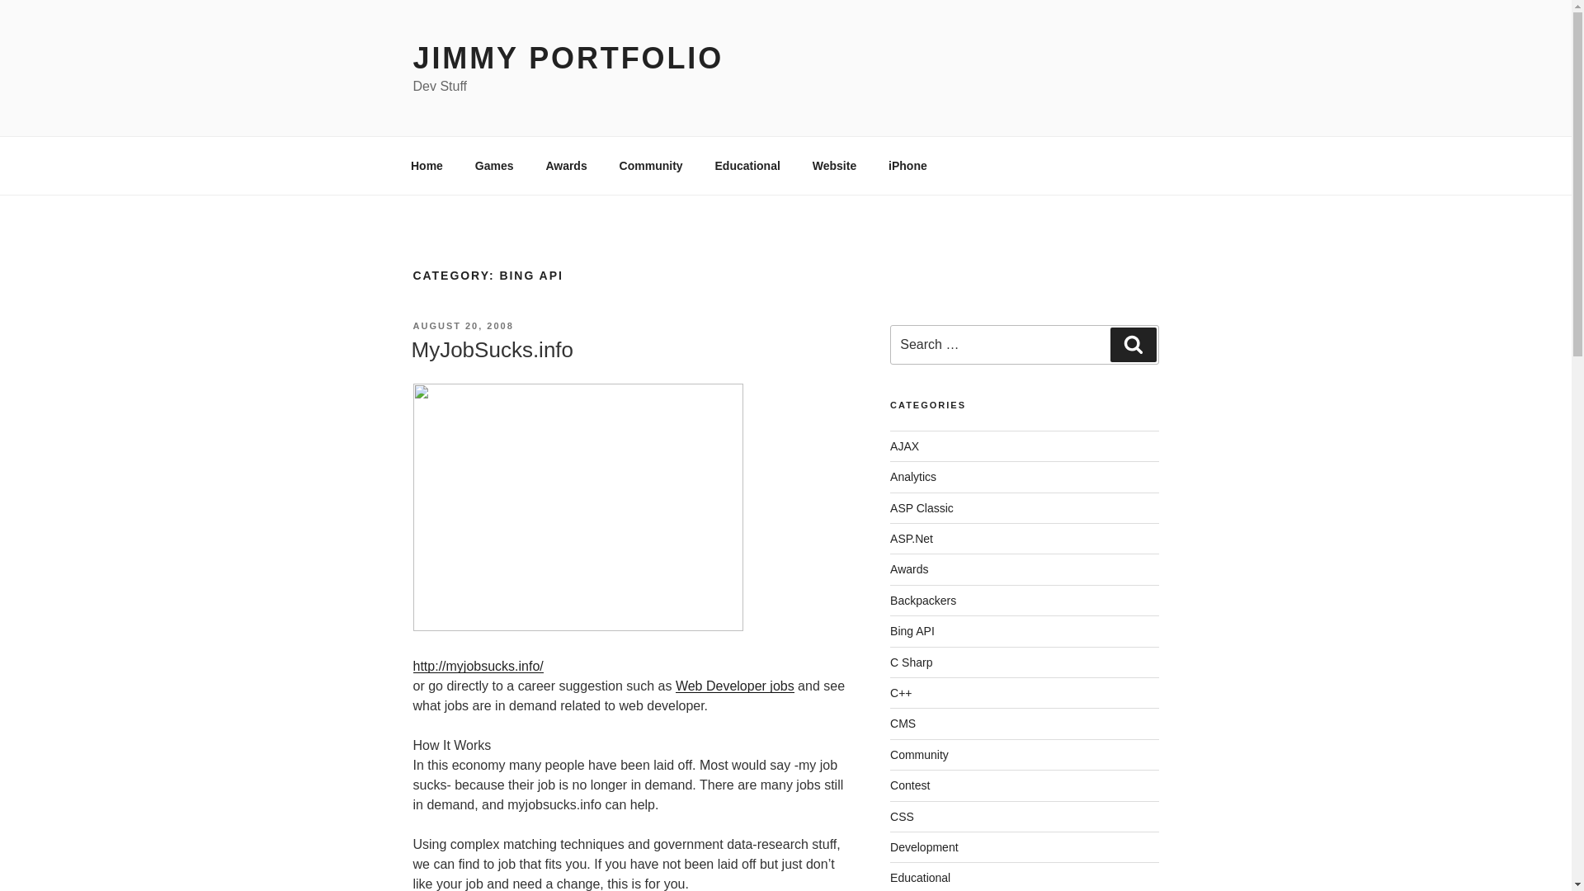 The image size is (1584, 891). What do you see at coordinates (735, 686) in the screenshot?
I see `Web Developer jobs` at bounding box center [735, 686].